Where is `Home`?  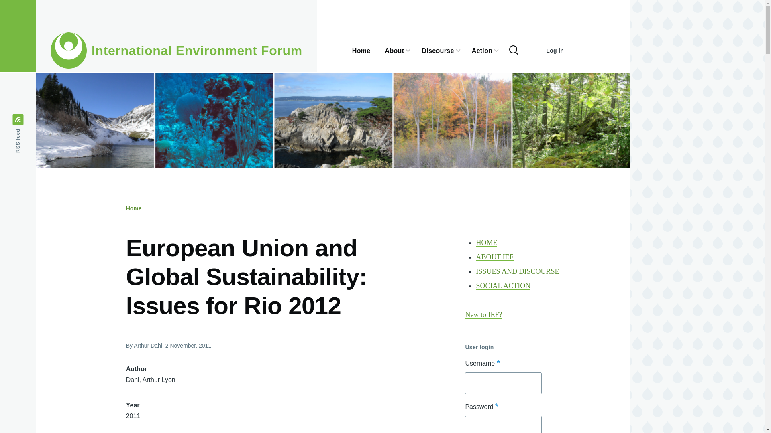
Home is located at coordinates (197, 51).